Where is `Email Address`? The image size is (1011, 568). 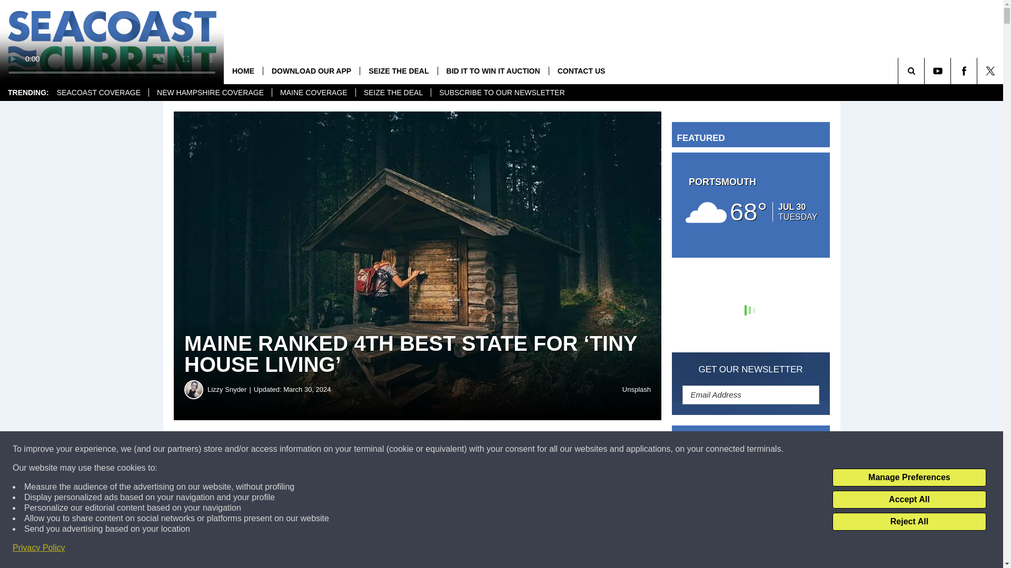 Email Address is located at coordinates (751, 394).